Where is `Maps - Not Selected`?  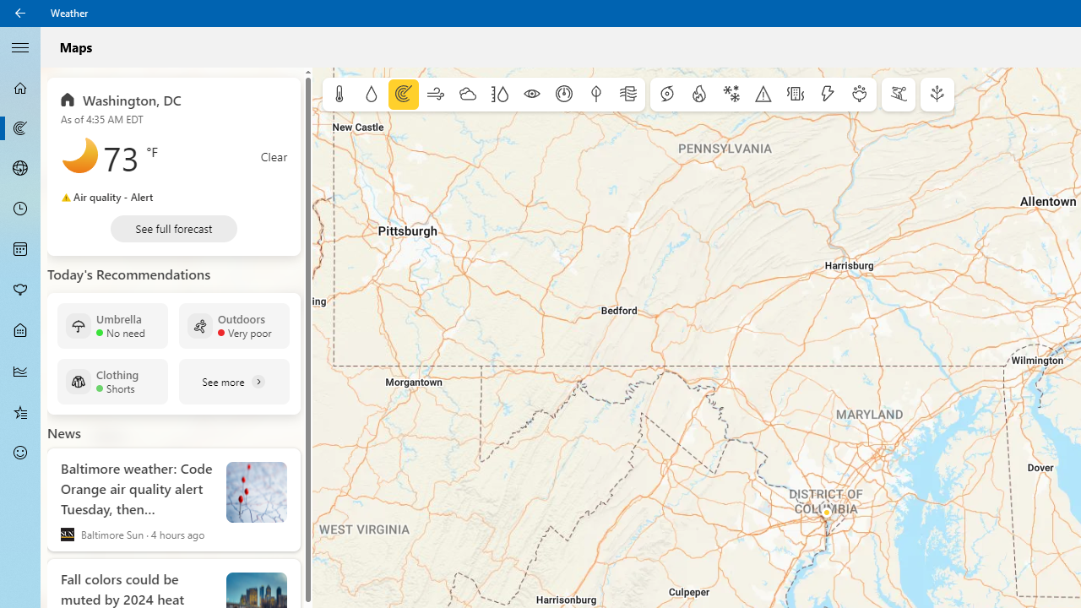
Maps - Not Selected is located at coordinates (20, 128).